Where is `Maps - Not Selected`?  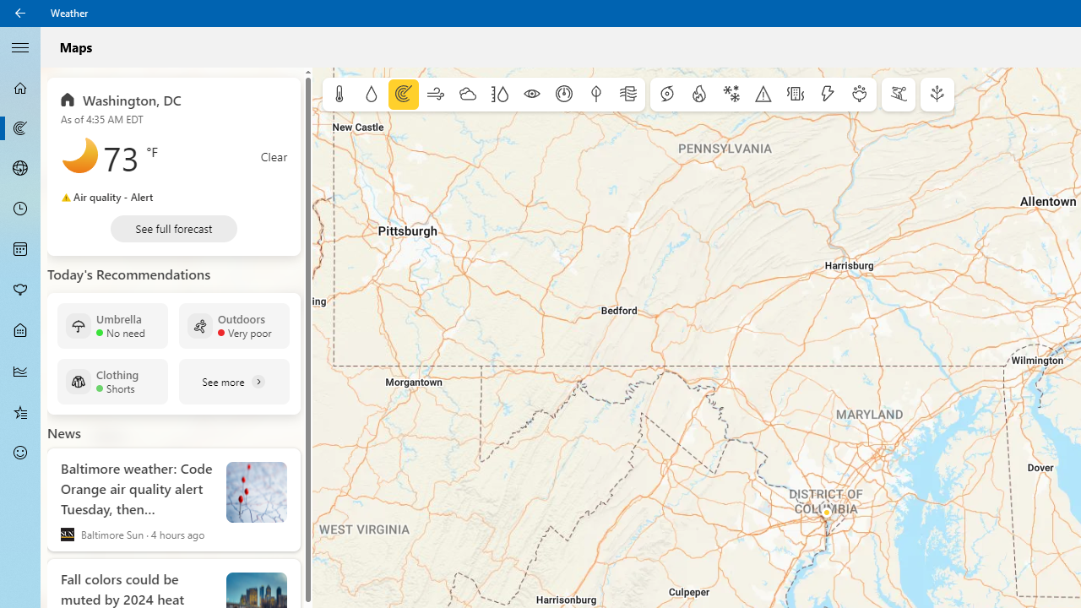
Maps - Not Selected is located at coordinates (20, 128).